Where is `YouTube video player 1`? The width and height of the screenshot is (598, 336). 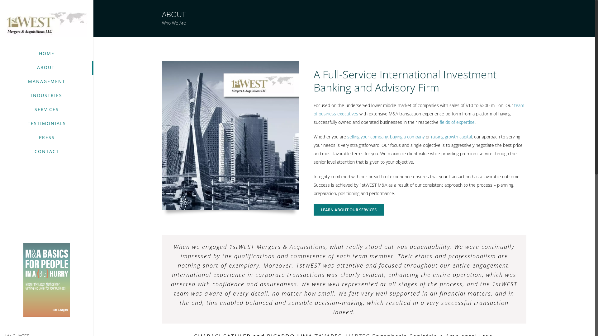 YouTube video player 1 is located at coordinates (47, 209).